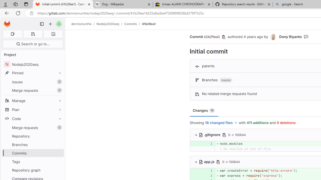 This screenshot has height=180, width=321. Describe the element at coordinates (50, 24) in the screenshot. I see `Create new...` at that location.